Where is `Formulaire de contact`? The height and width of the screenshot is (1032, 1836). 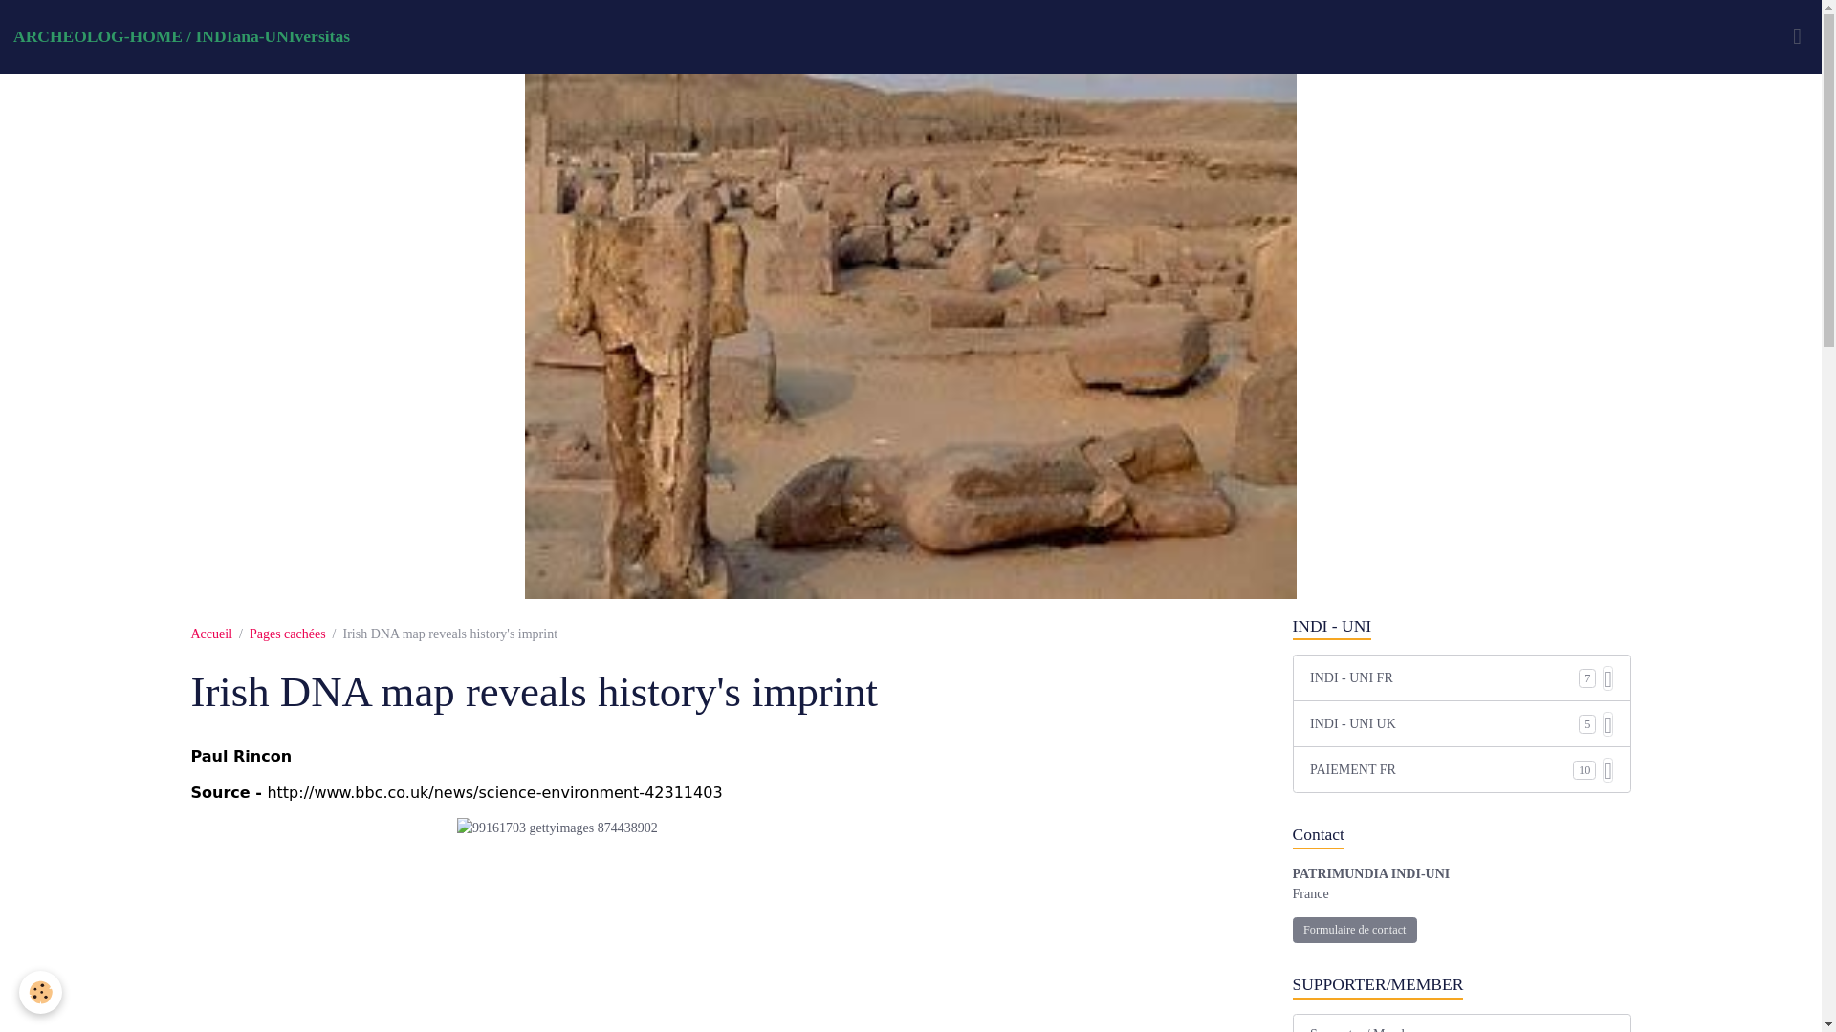
Formulaire de contact is located at coordinates (1354, 931).